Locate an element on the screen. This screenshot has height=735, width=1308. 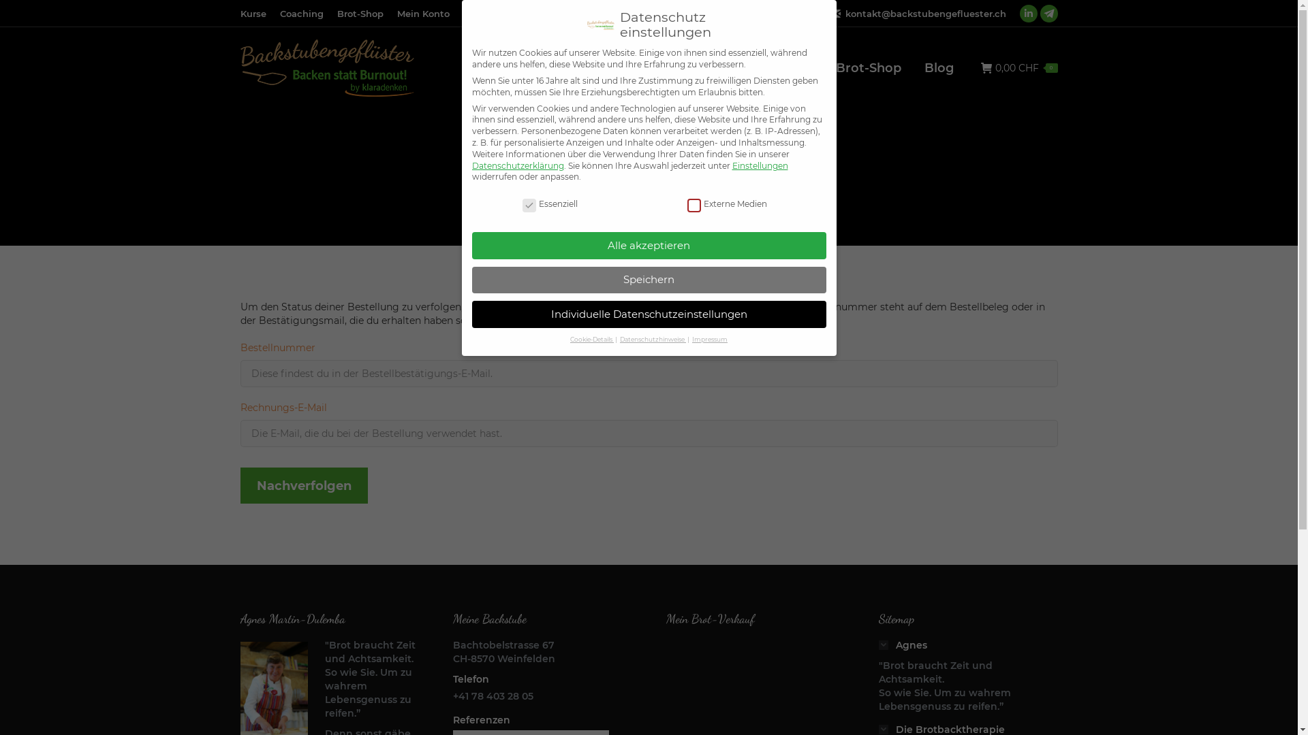
+41 78 403 2805 is located at coordinates (777, 14).